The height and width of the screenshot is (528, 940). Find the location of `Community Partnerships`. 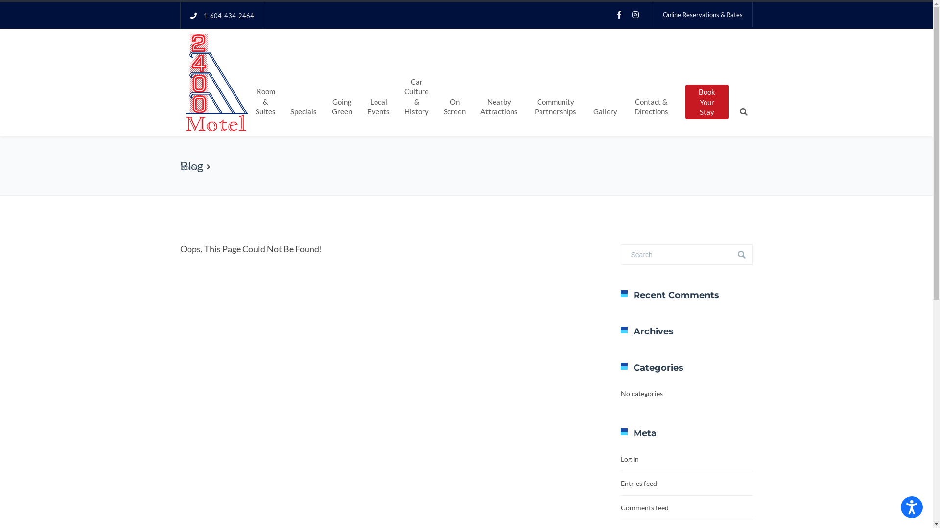

Community Partnerships is located at coordinates (555, 106).